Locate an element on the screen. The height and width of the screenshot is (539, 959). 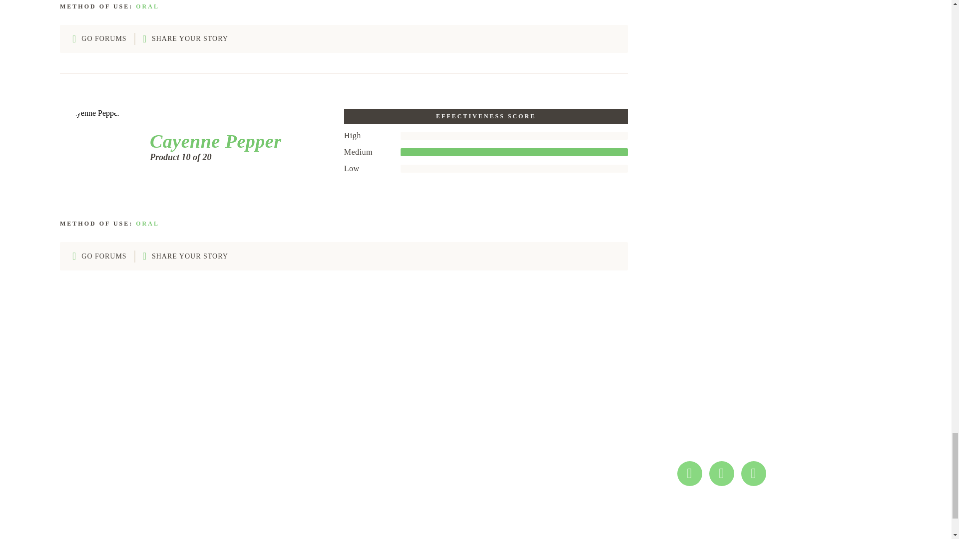
Cayenne Pepper is located at coordinates (212, 141).